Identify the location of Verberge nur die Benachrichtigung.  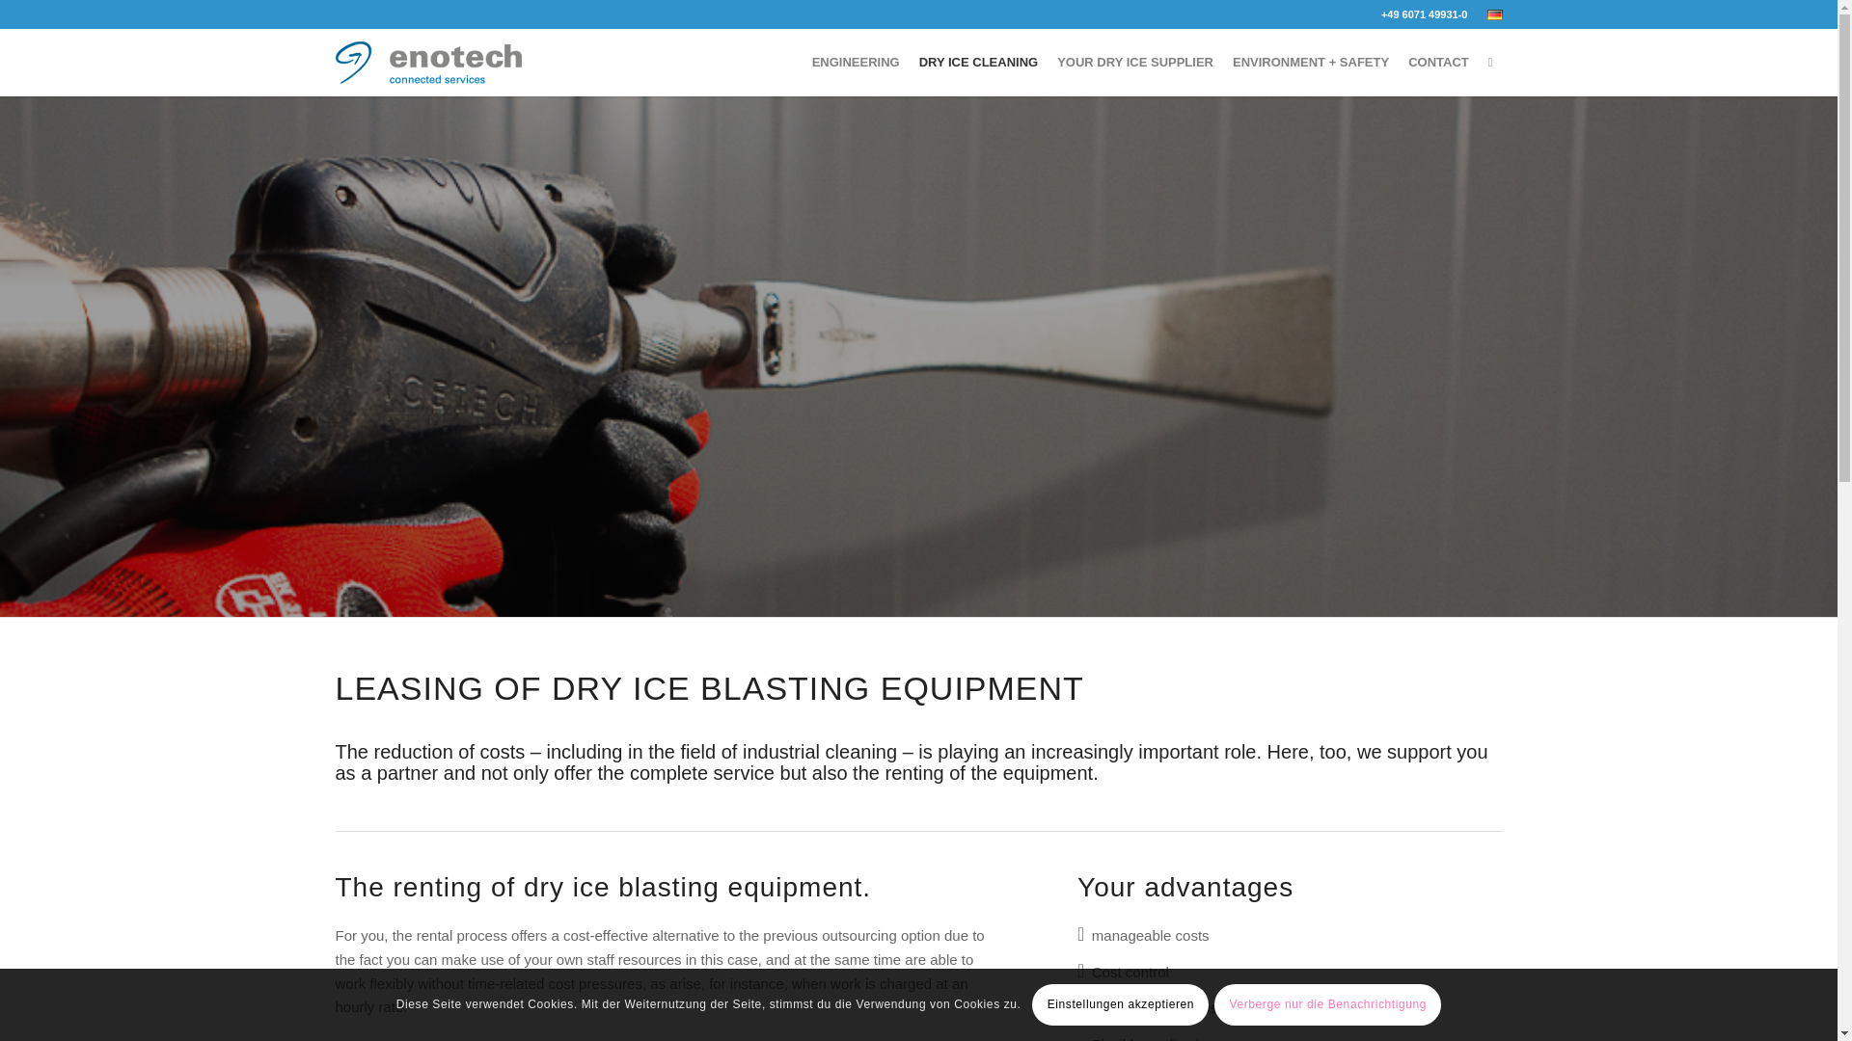
(1327, 1003).